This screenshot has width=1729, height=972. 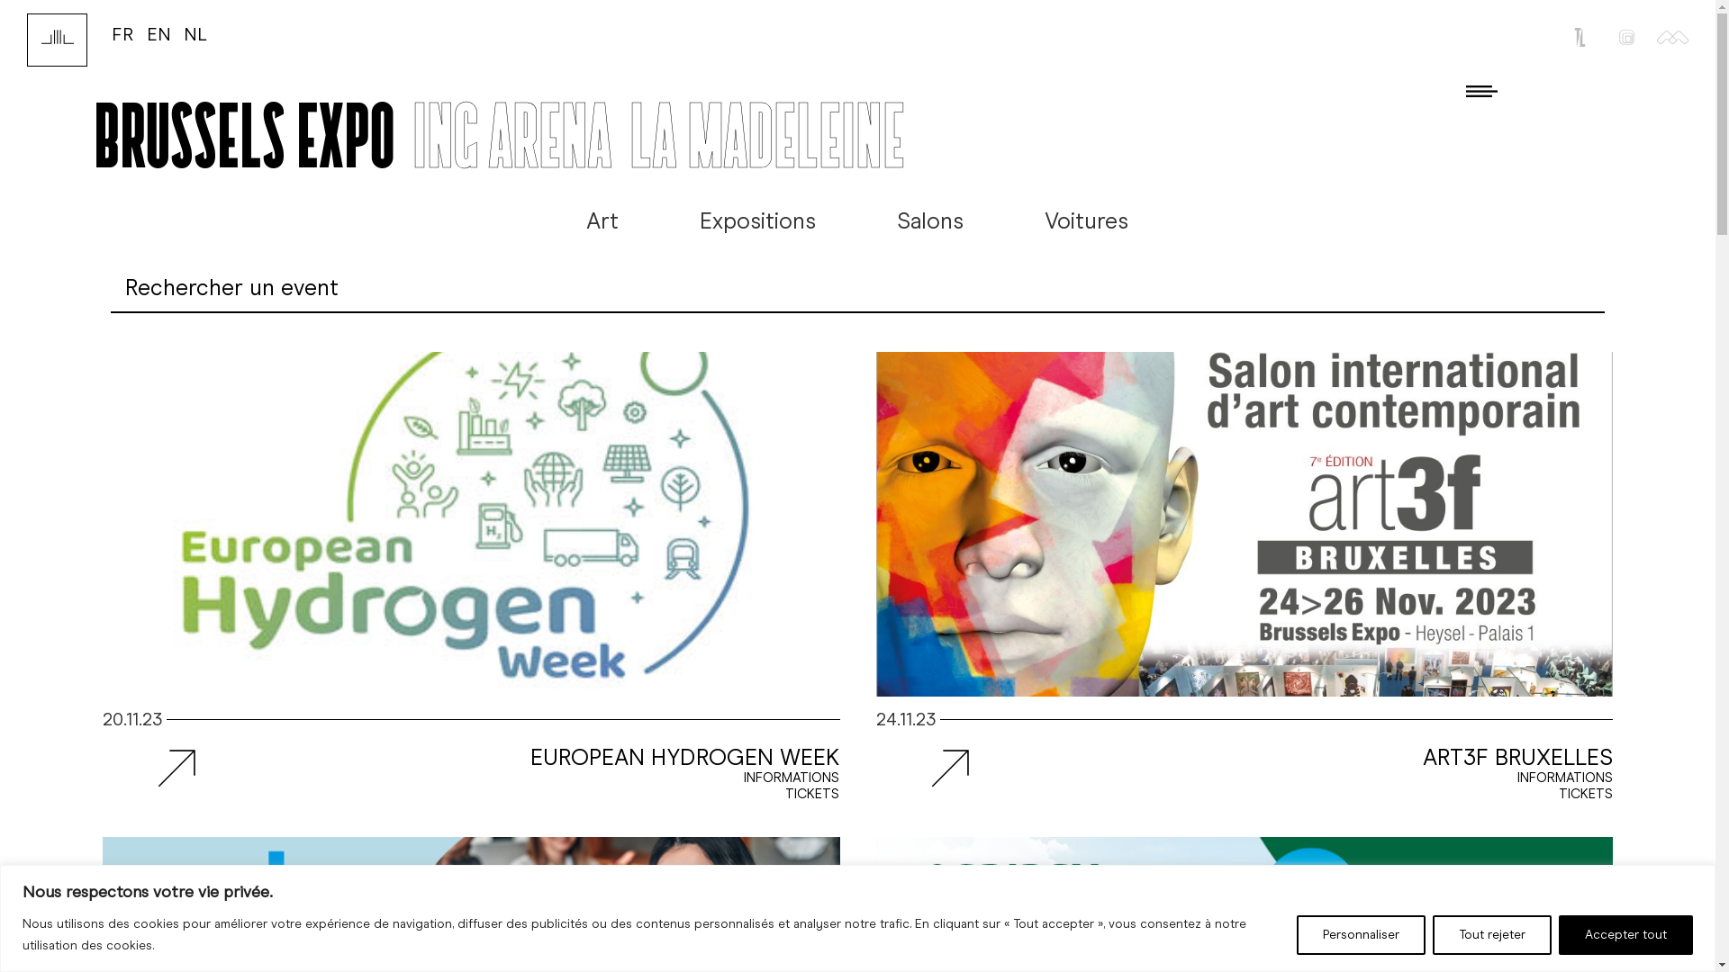 What do you see at coordinates (158, 34) in the screenshot?
I see `EN` at bounding box center [158, 34].